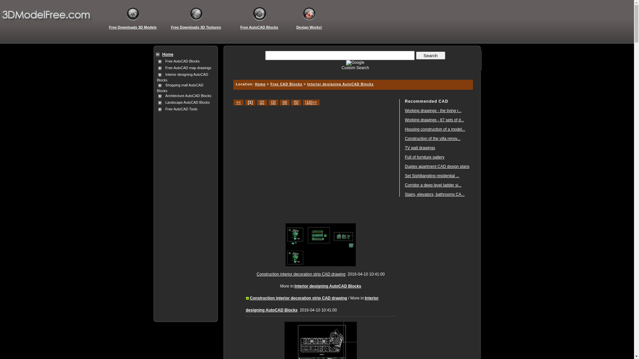  I want to click on Free AutoCAD Blocks, so click(182, 61).